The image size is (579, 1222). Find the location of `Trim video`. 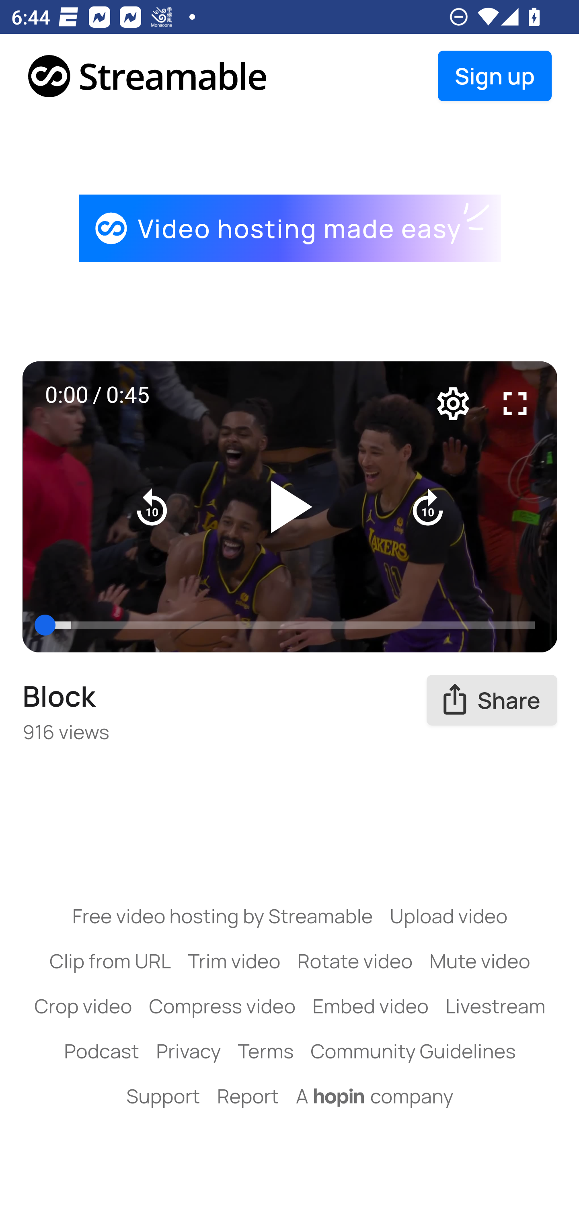

Trim video is located at coordinates (234, 961).